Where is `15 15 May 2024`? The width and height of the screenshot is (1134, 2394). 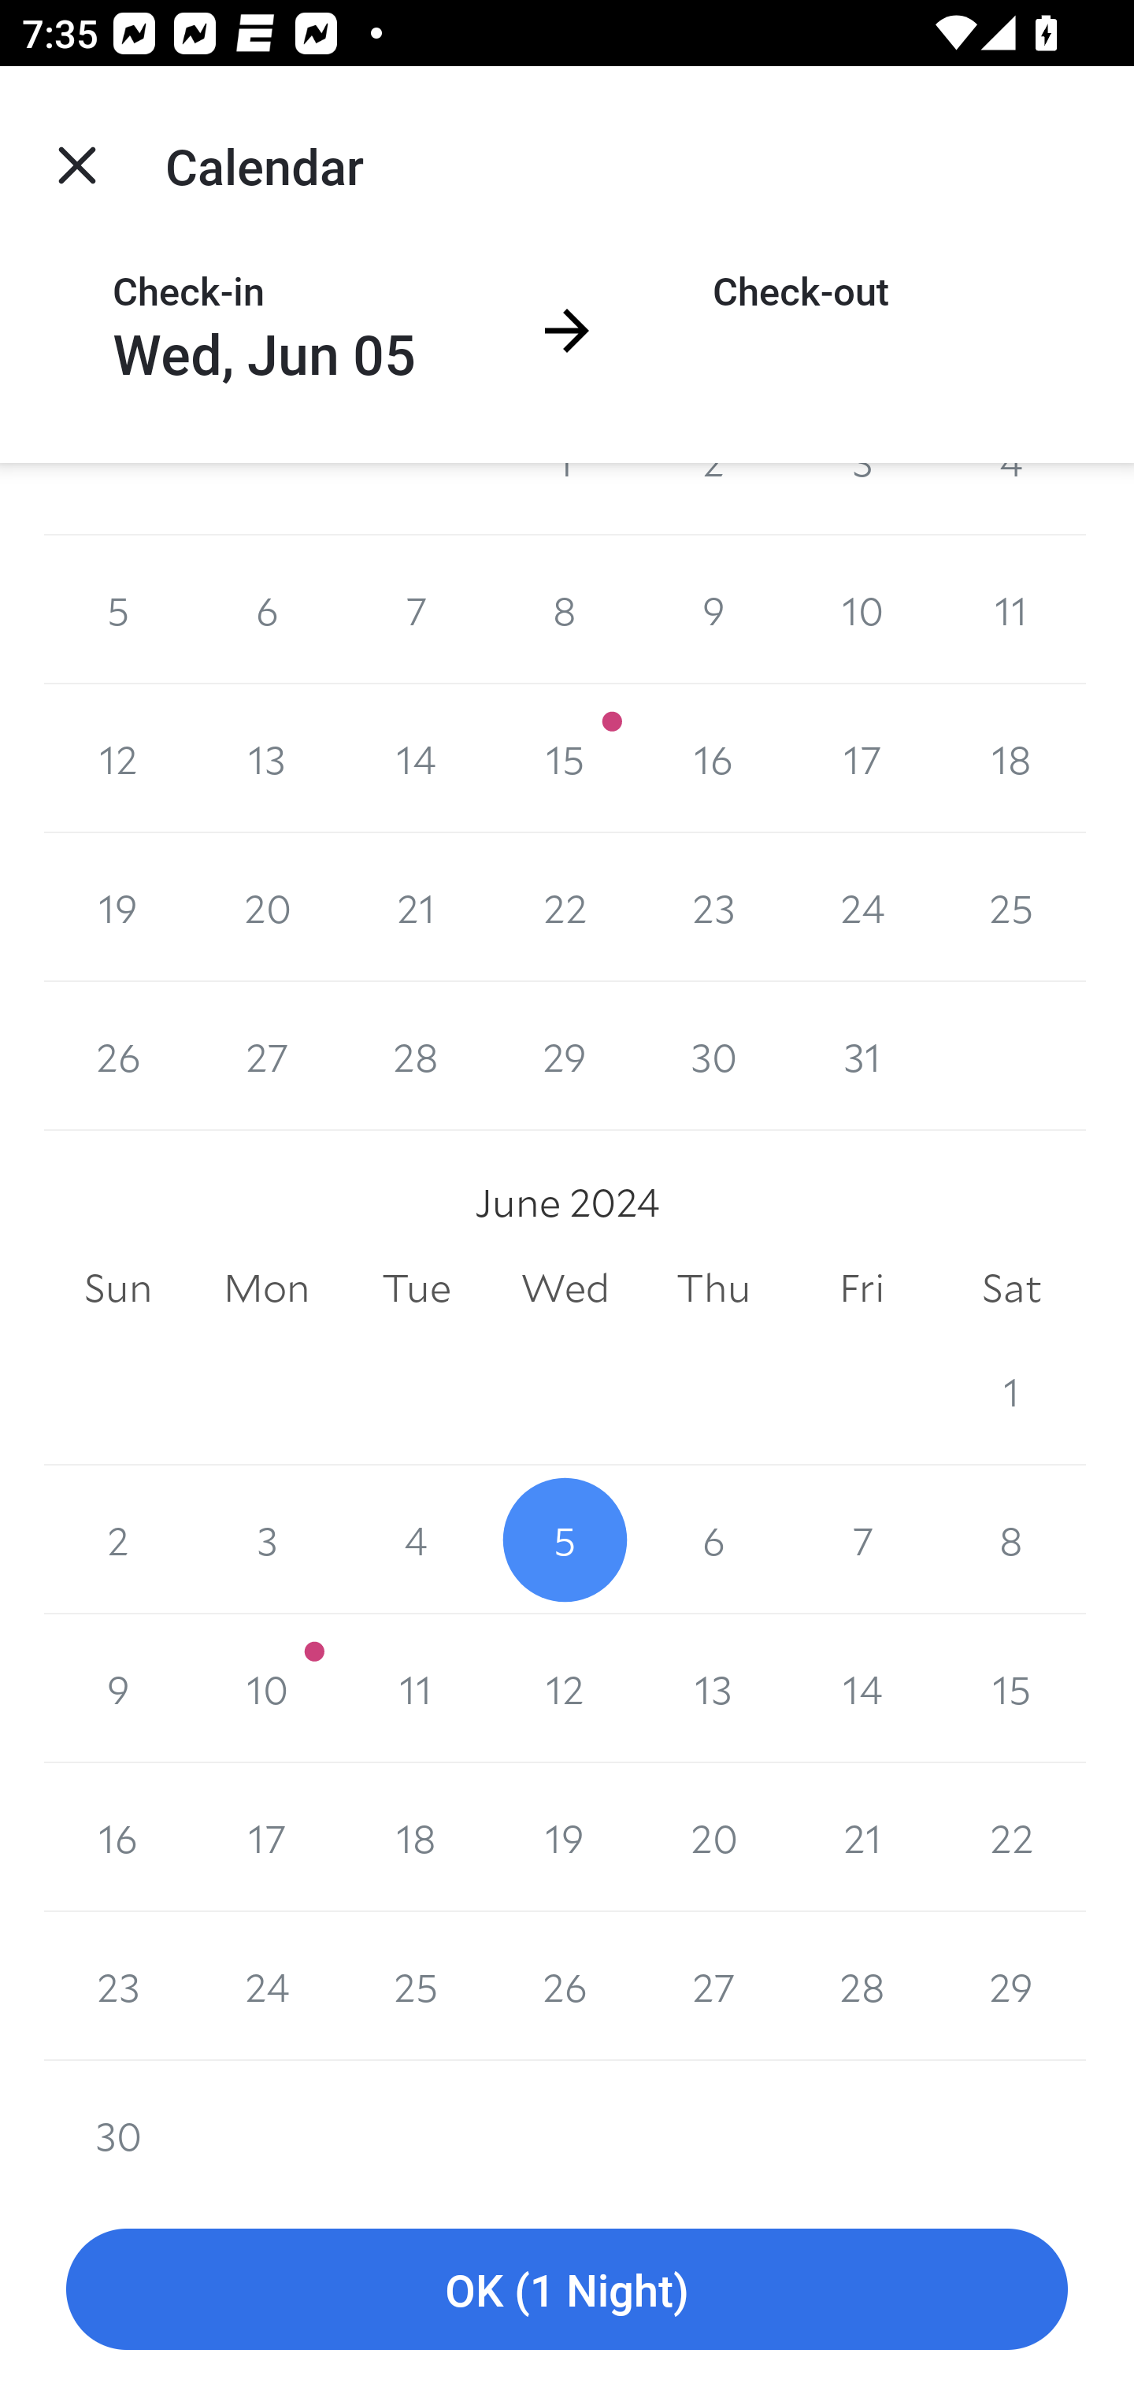 15 15 May 2024 is located at coordinates (565, 758).